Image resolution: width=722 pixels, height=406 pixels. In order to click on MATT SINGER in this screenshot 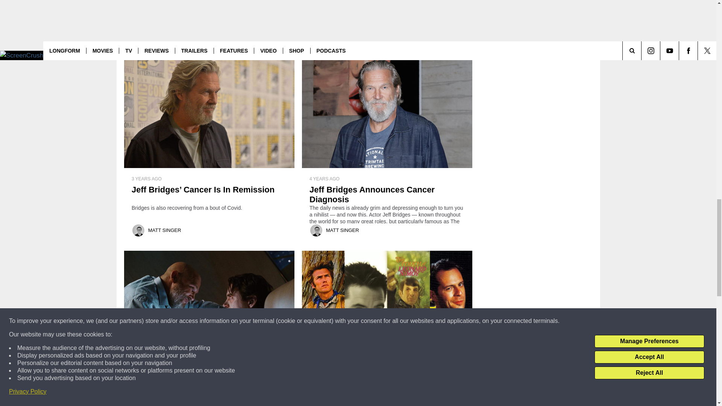, I will do `click(164, 34)`.